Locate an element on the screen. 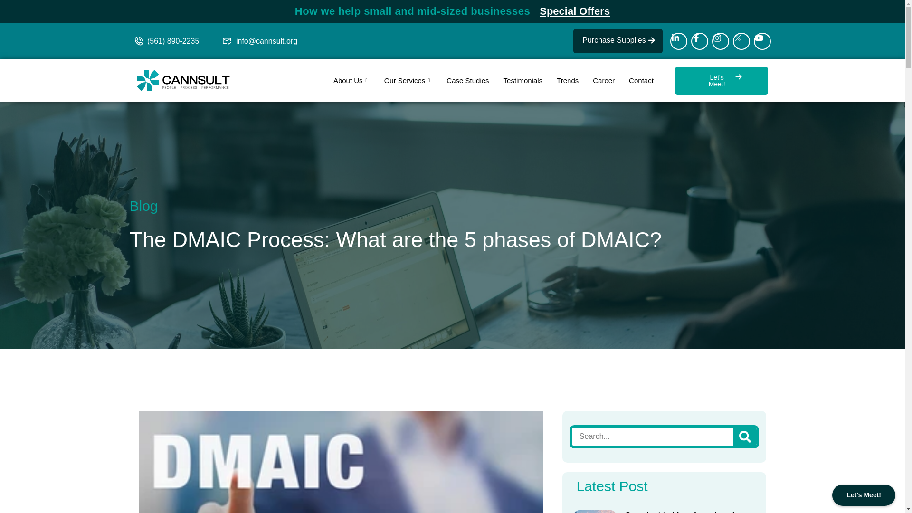 This screenshot has width=912, height=513. Facebook-f is located at coordinates (699, 41).